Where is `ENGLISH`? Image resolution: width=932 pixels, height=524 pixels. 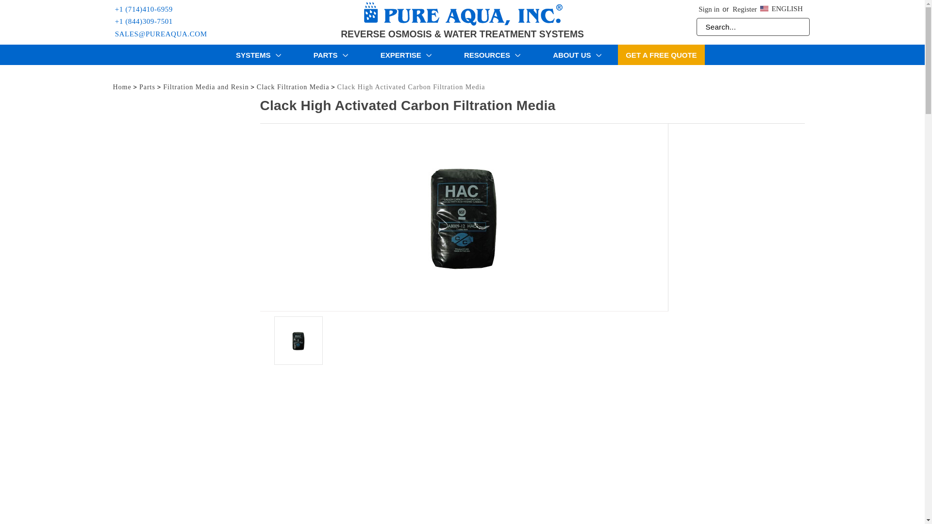
ENGLISH is located at coordinates (782, 7).